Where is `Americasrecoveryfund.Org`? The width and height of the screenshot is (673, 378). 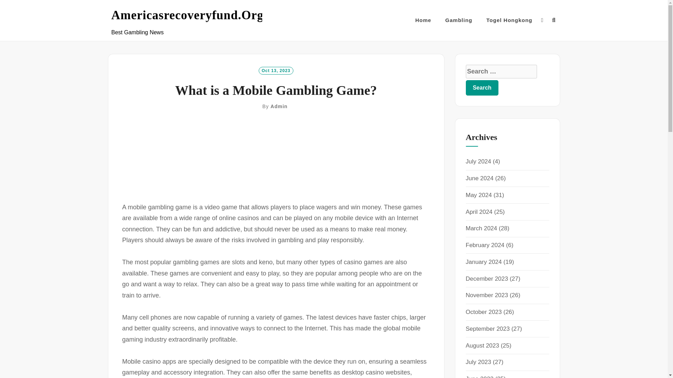
Americasrecoveryfund.Org is located at coordinates (188, 15).